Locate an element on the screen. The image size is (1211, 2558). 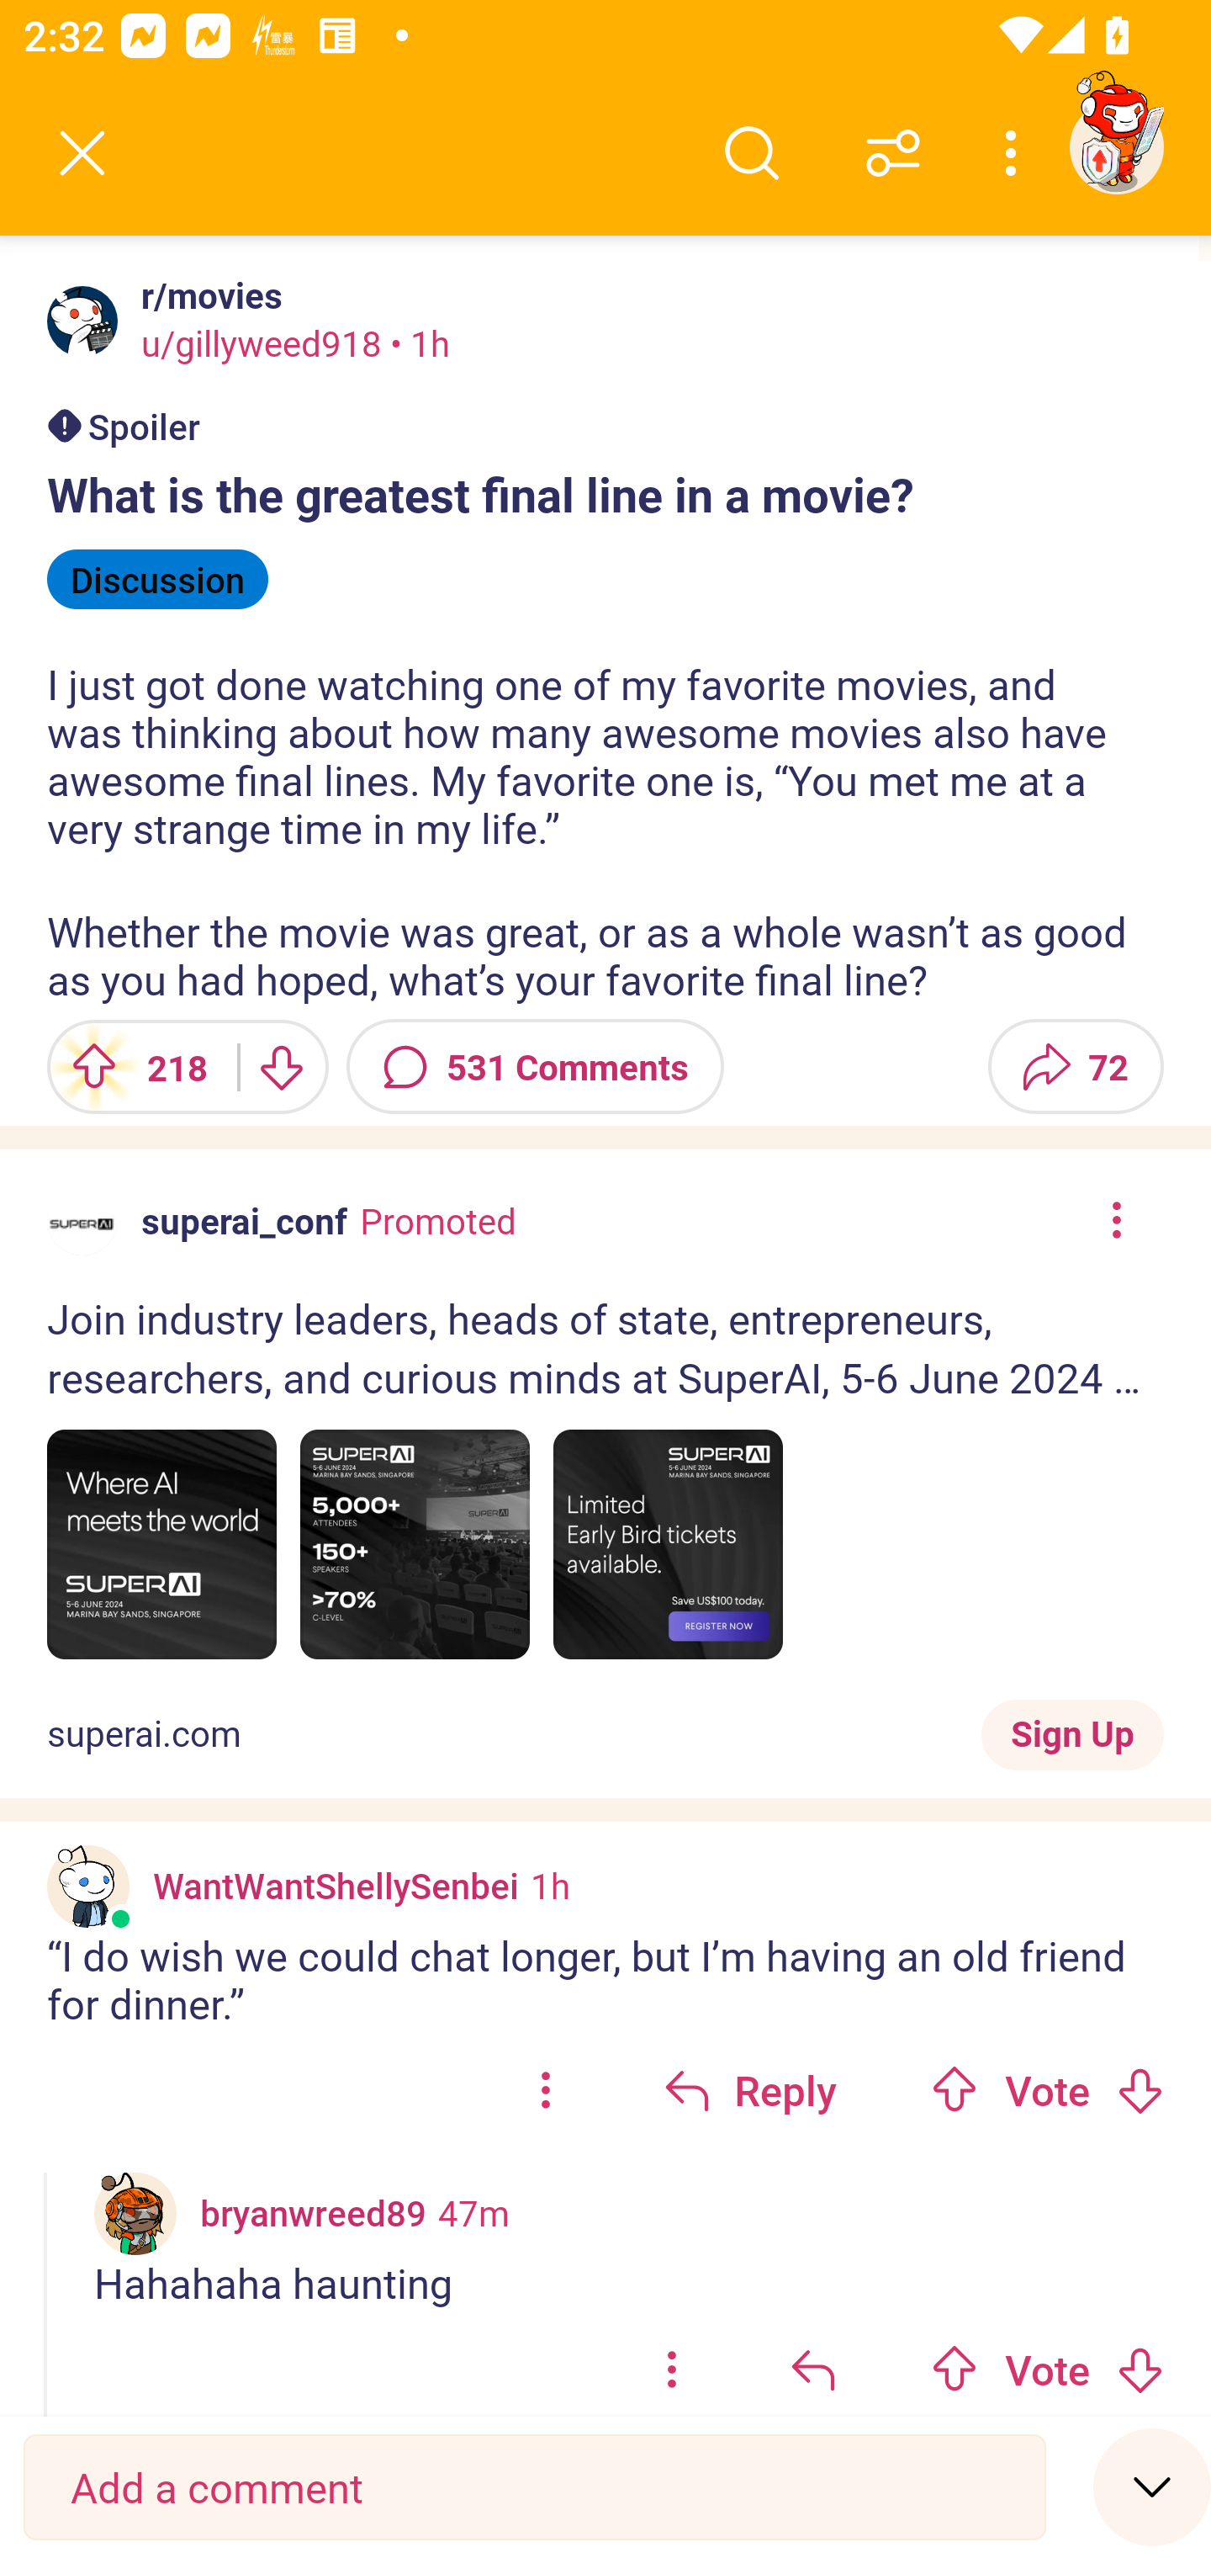
options is located at coordinates (671, 2363).